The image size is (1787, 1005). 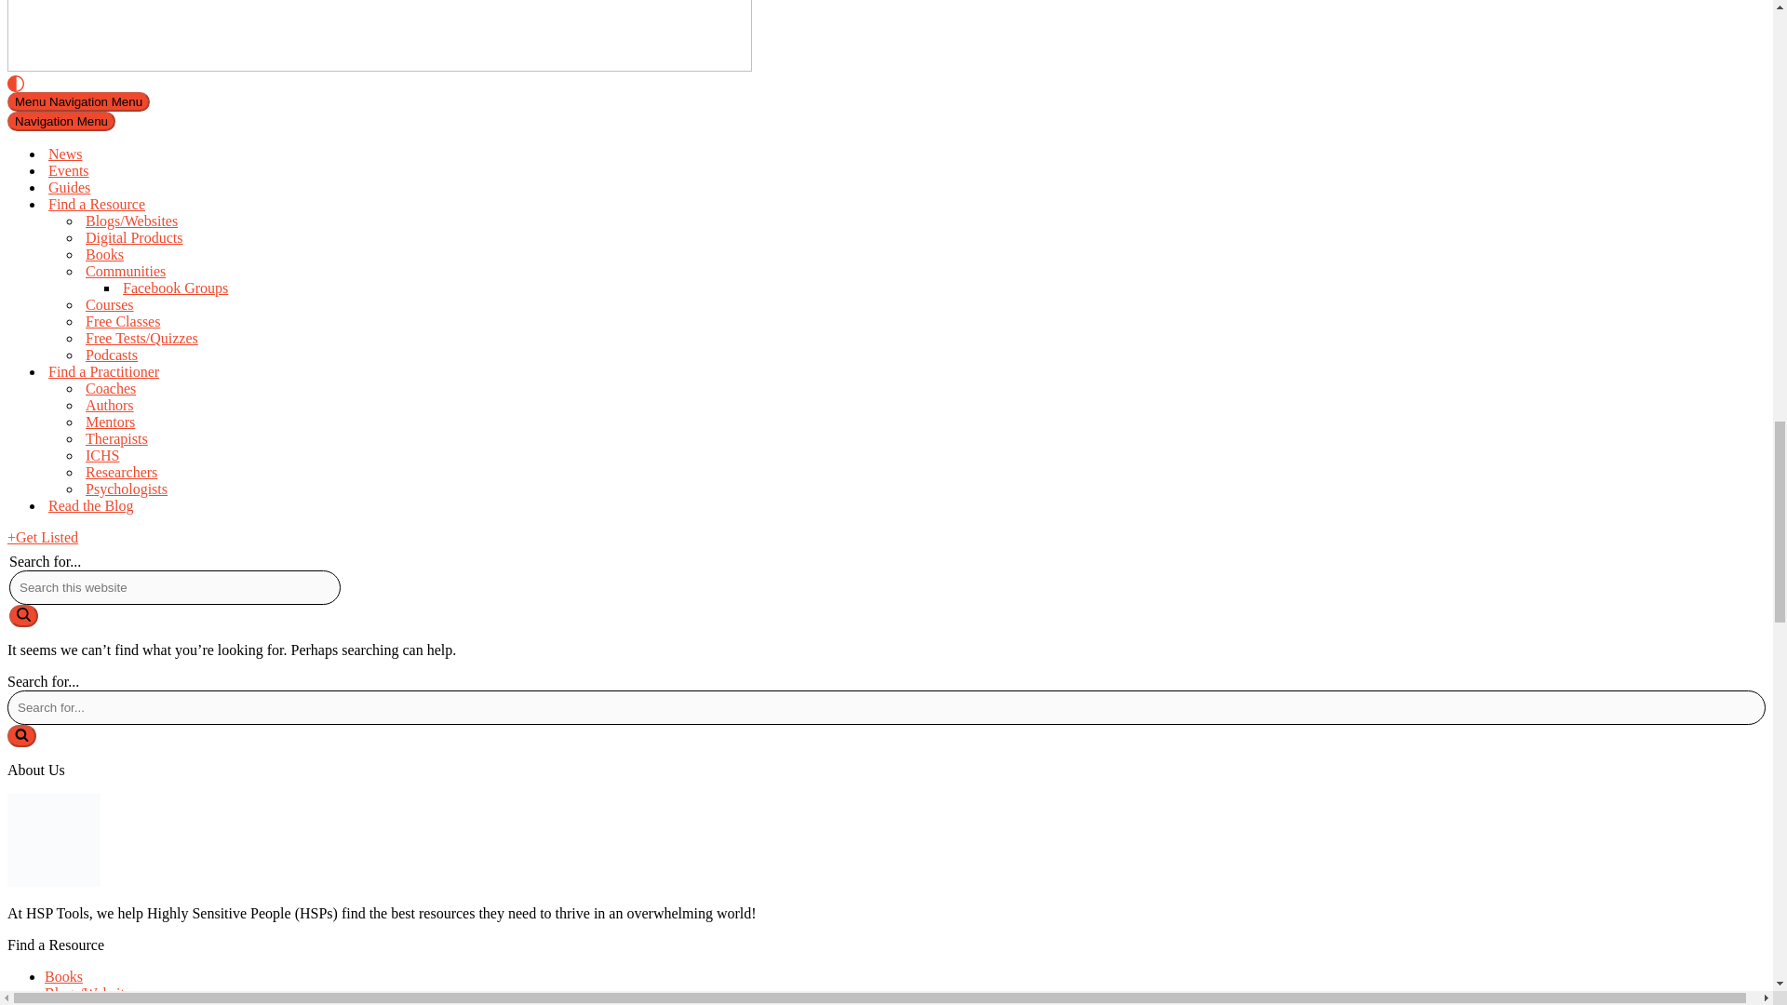 What do you see at coordinates (209, 204) in the screenshot?
I see `Find a Resource` at bounding box center [209, 204].